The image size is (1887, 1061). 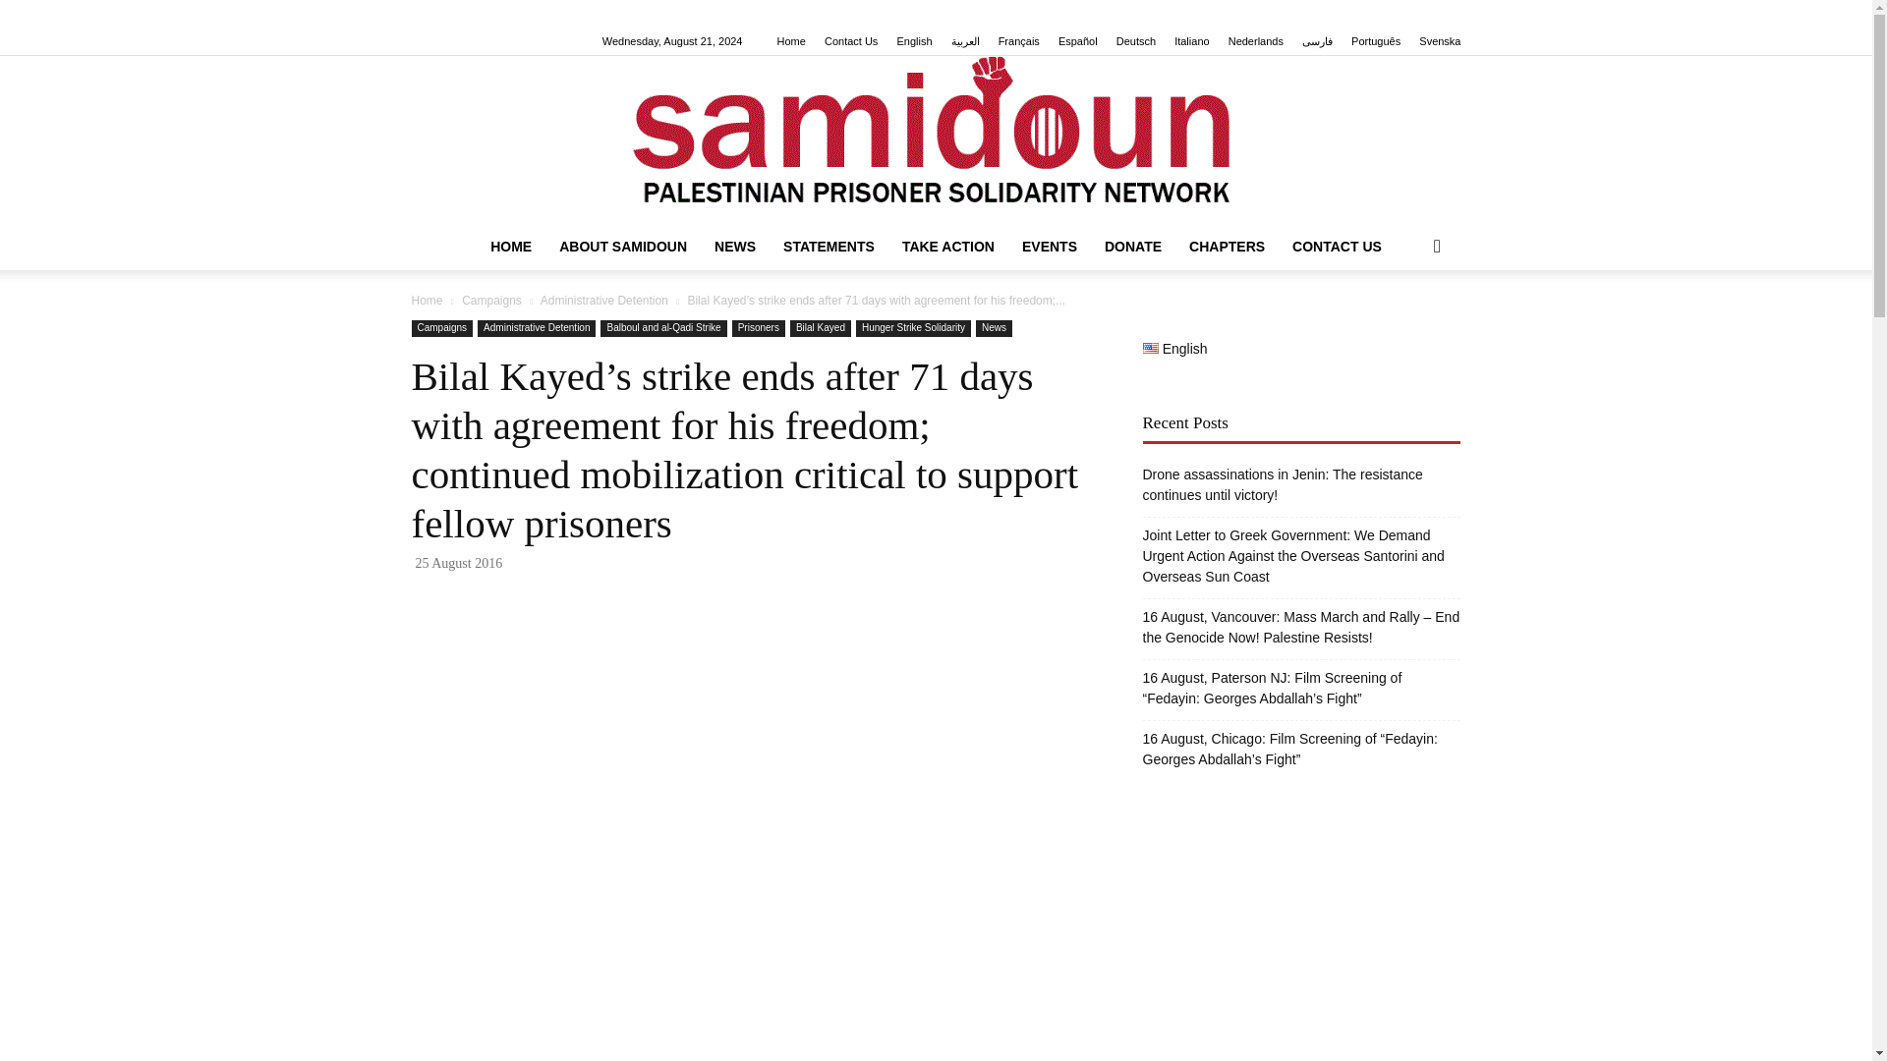 What do you see at coordinates (621, 14) in the screenshot?
I see `Youtube` at bounding box center [621, 14].